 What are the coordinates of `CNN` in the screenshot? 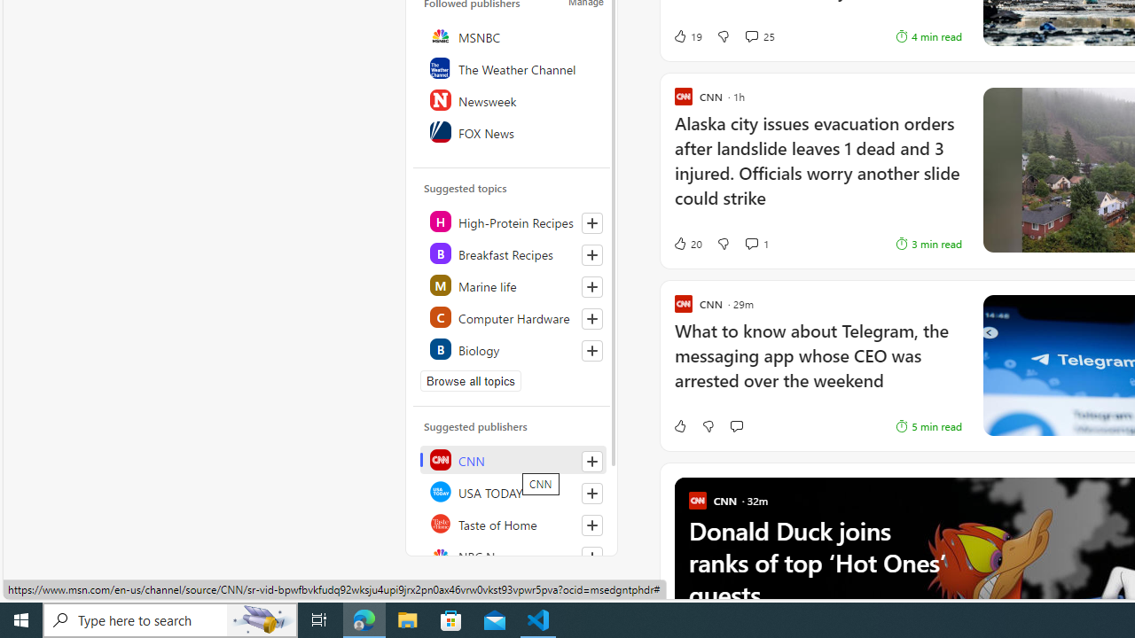 It's located at (513, 459).